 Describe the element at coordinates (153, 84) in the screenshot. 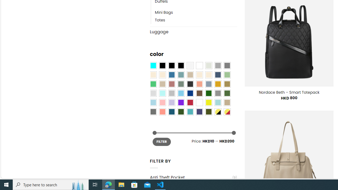

I see `Emerald Green` at that location.